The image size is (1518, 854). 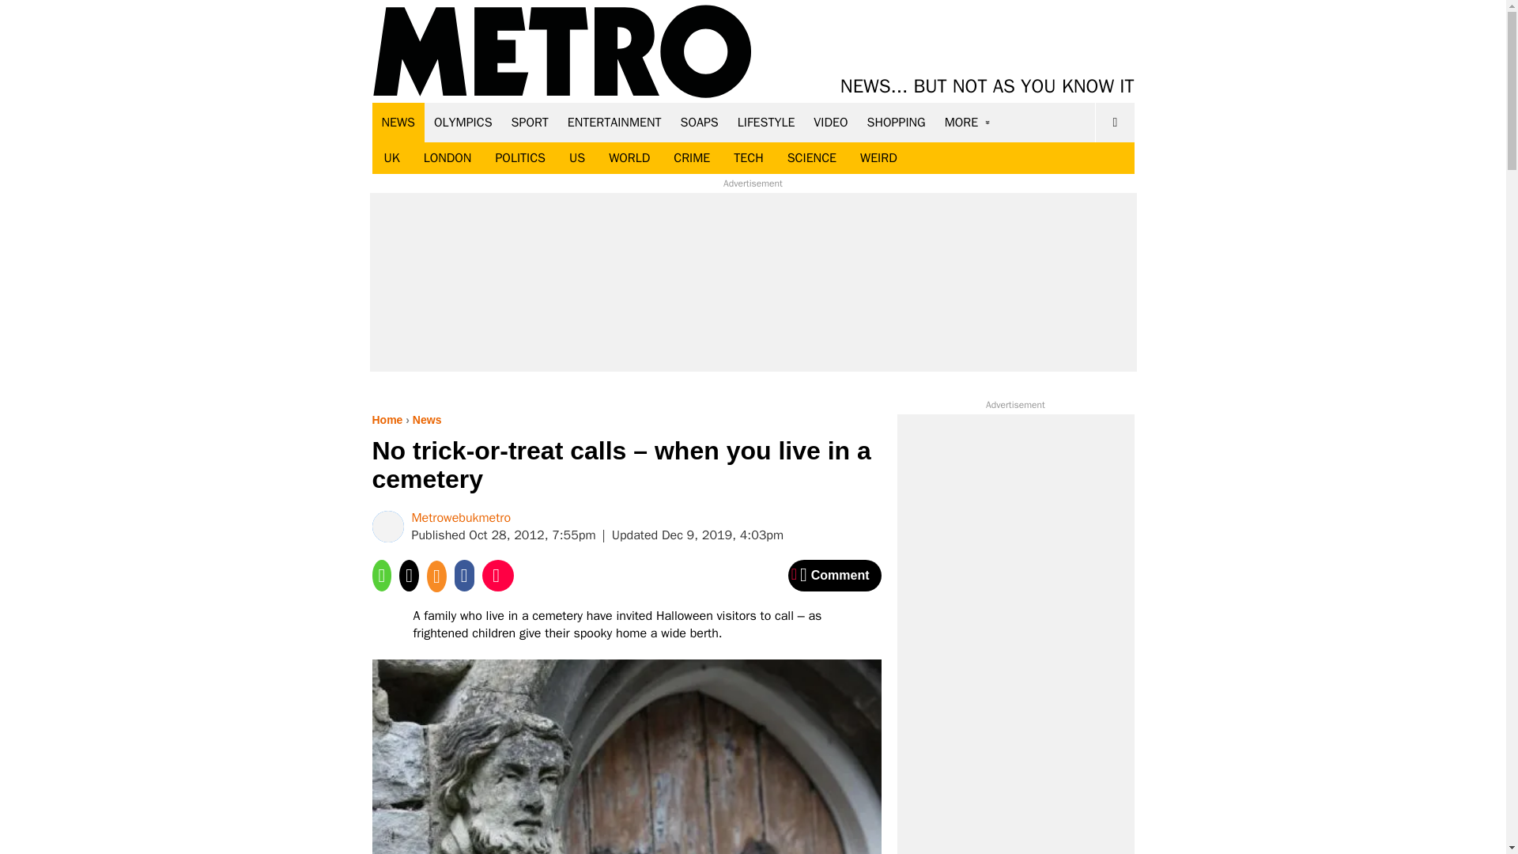 I want to click on WEIRD, so click(x=879, y=158).